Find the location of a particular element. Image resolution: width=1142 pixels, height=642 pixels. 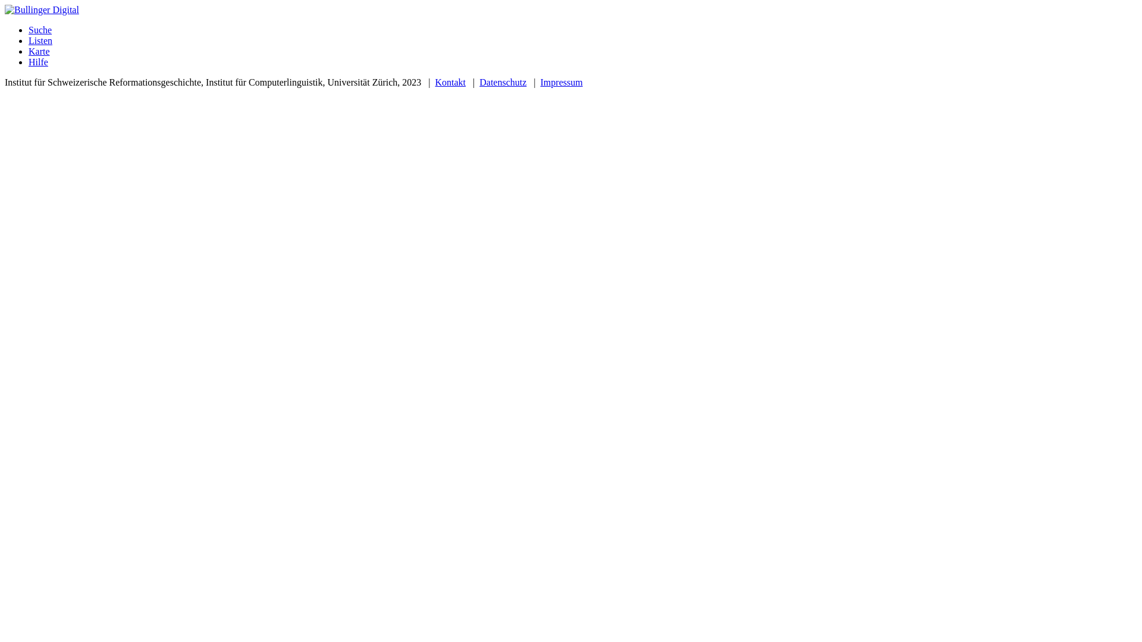

Impressum is located at coordinates (561, 82).